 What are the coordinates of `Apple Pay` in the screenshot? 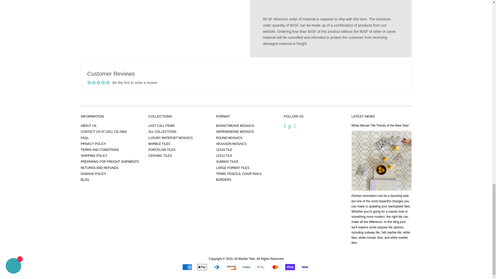 It's located at (202, 267).